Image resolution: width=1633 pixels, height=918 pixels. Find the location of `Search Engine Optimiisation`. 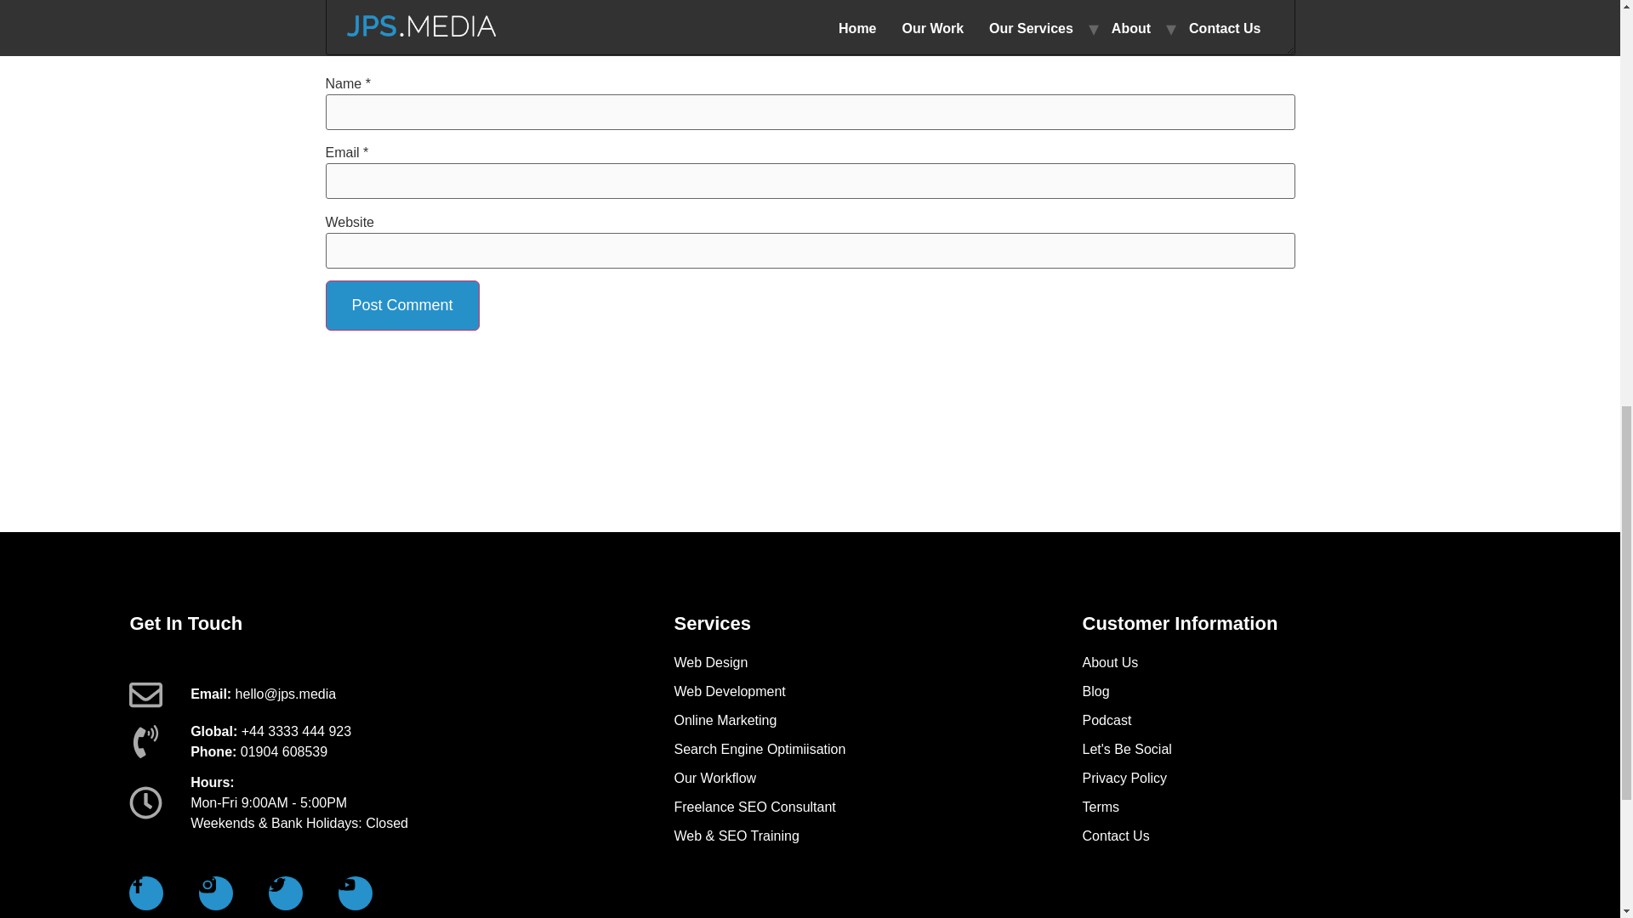

Search Engine Optimiisation is located at coordinates (877, 750).